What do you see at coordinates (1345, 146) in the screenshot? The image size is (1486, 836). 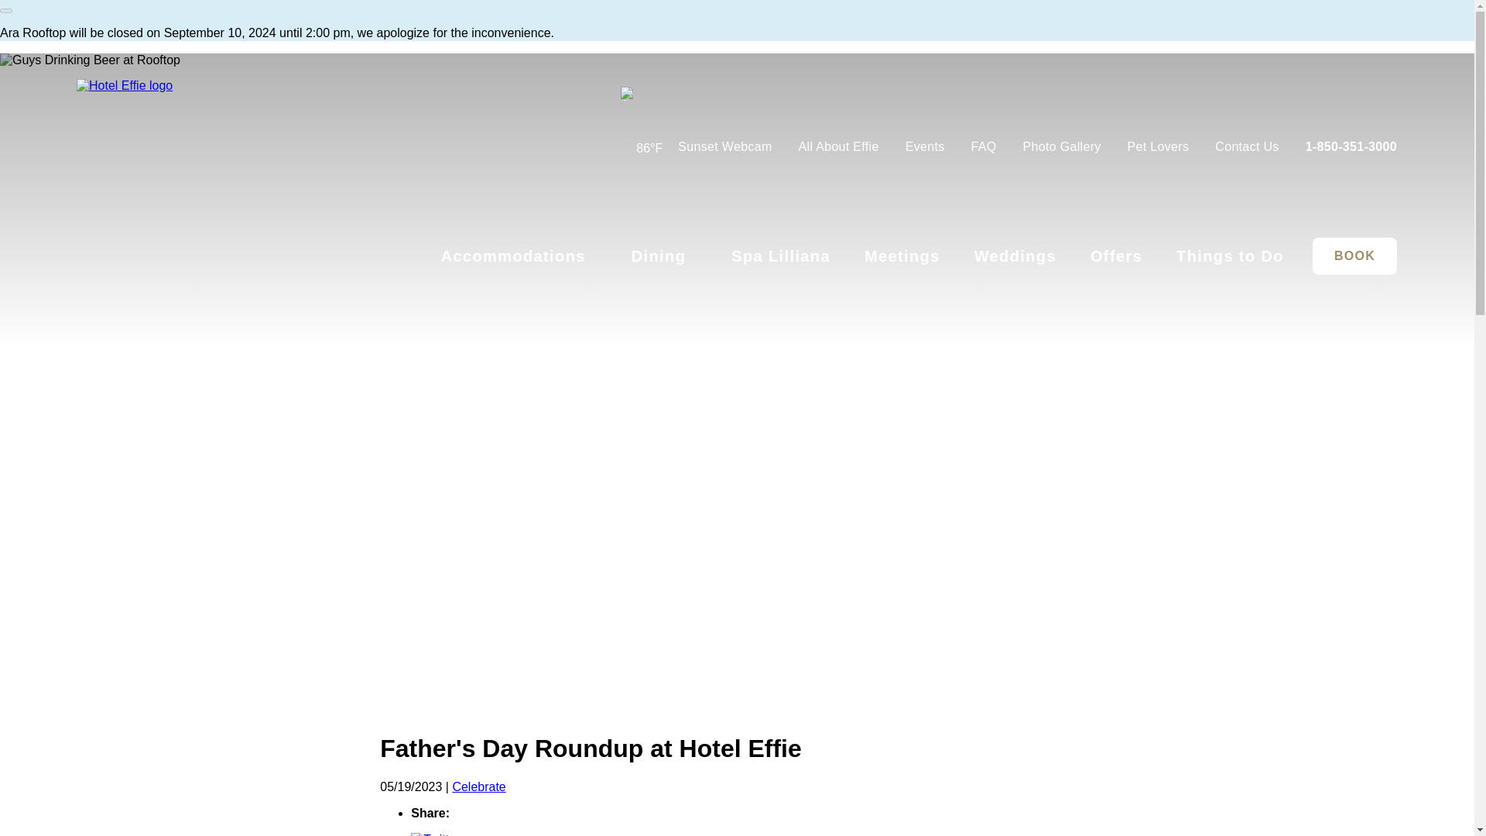 I see `1-850-351-3000` at bounding box center [1345, 146].